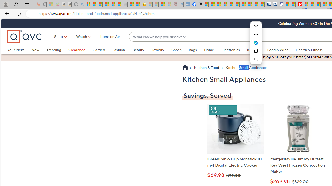 This screenshot has width=332, height=186. What do you see at coordinates (256, 26) in the screenshot?
I see `Hide menu` at bounding box center [256, 26].